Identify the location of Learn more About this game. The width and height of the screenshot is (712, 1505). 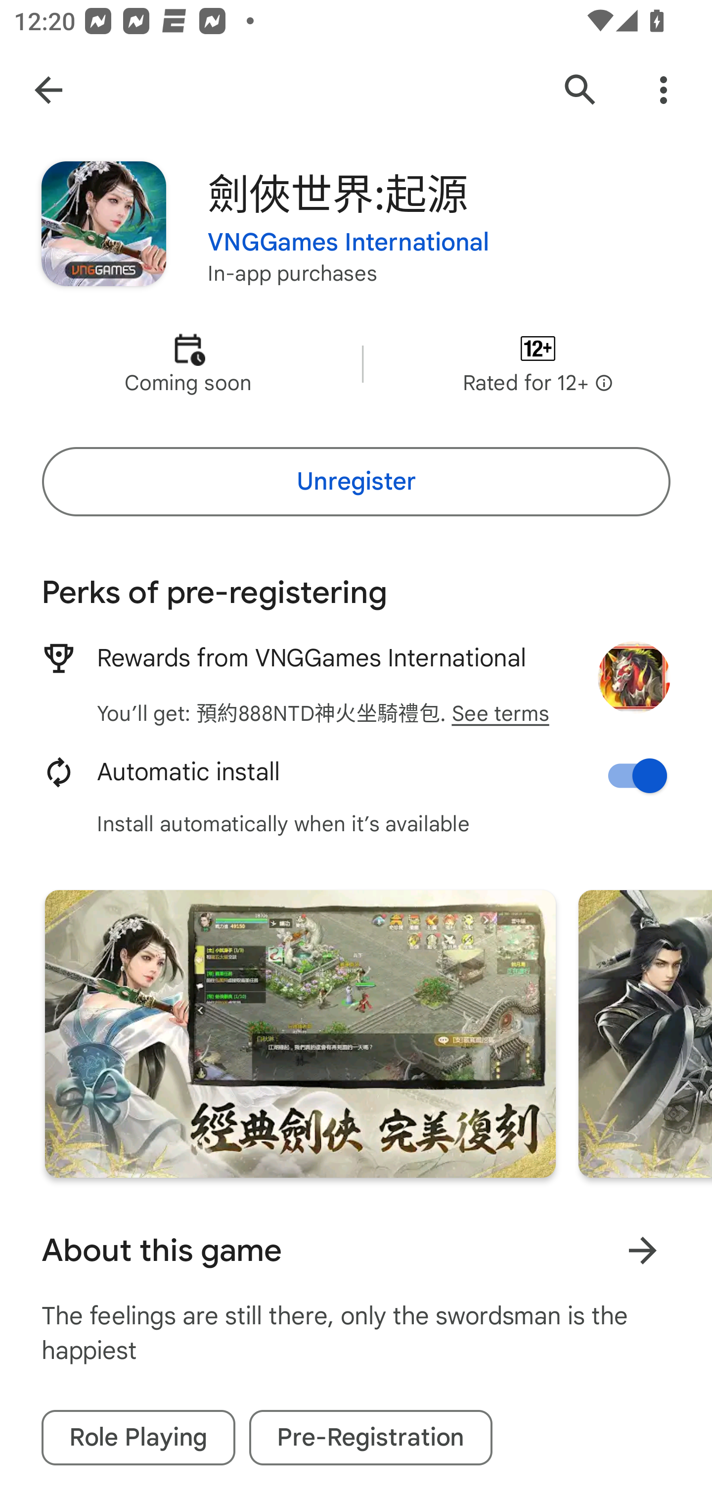
(642, 1251).